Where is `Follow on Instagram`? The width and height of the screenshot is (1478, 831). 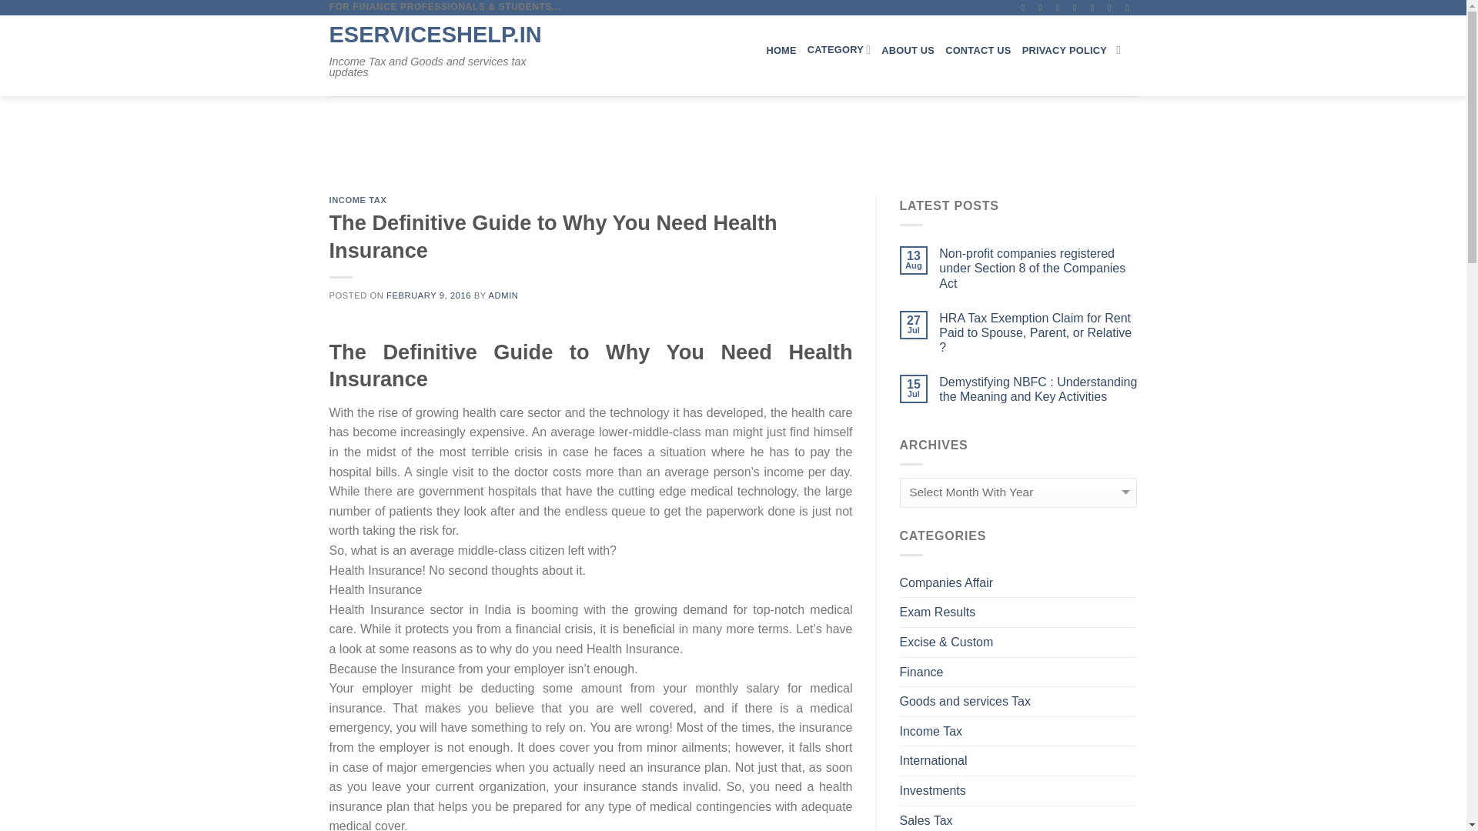
Follow on Instagram is located at coordinates (1044, 8).